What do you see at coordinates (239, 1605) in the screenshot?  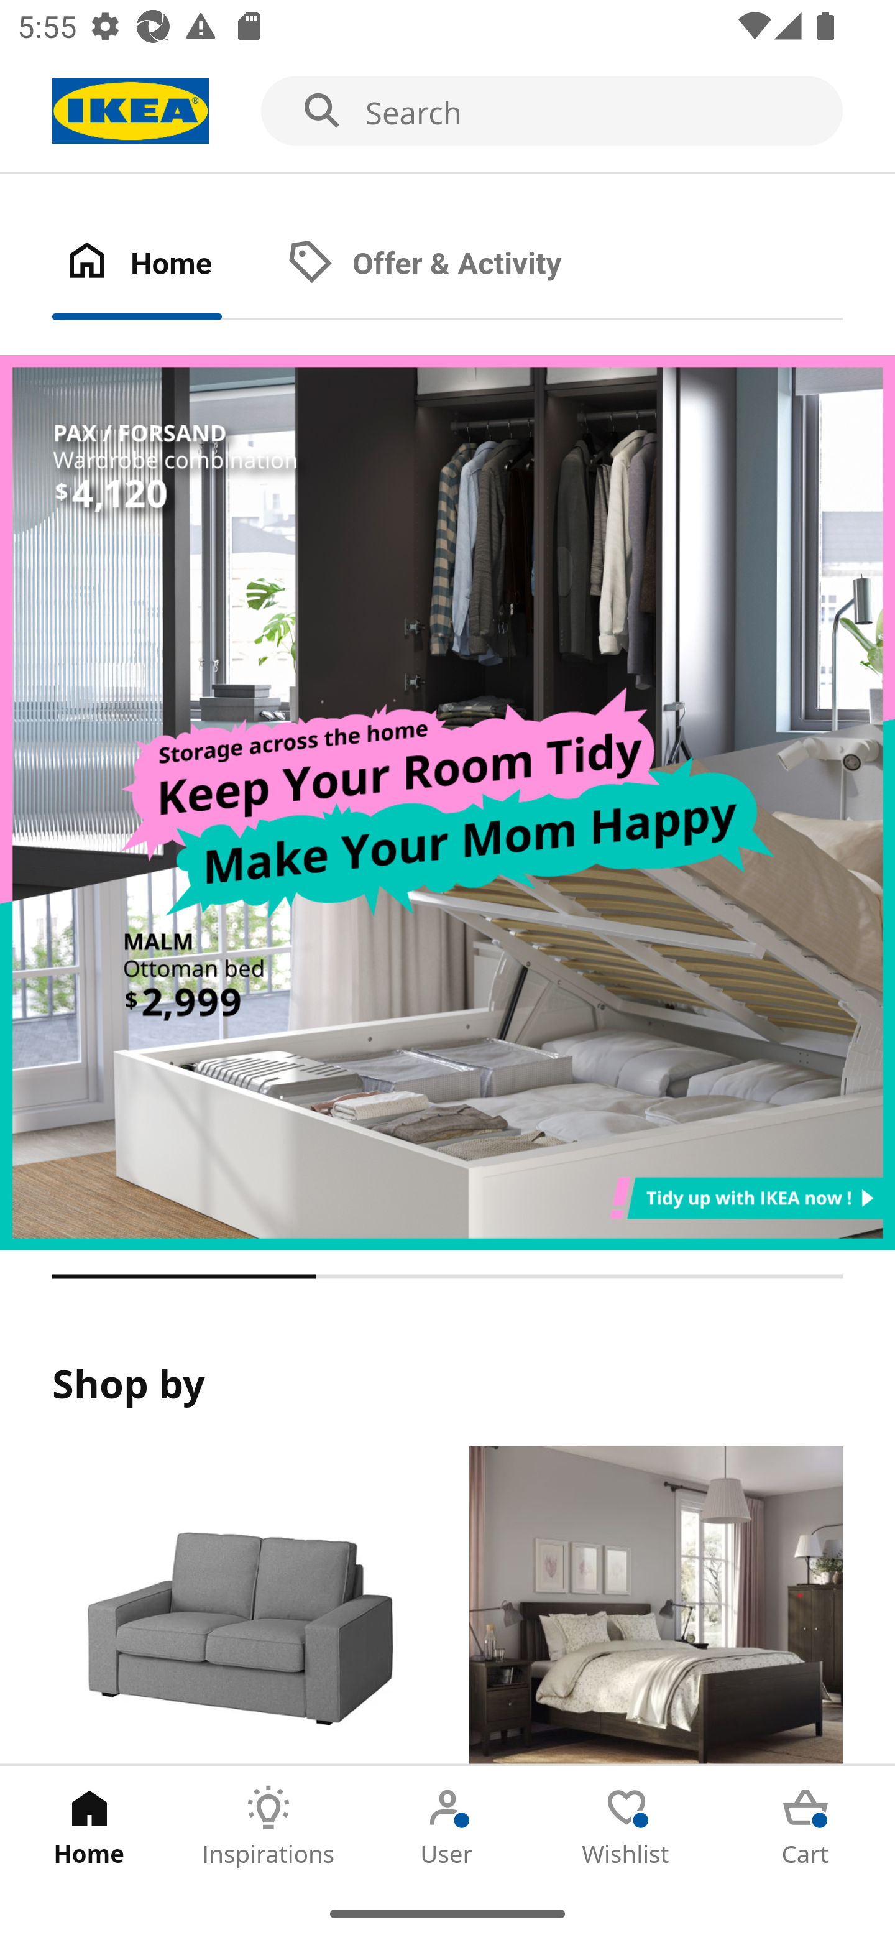 I see `Products` at bounding box center [239, 1605].